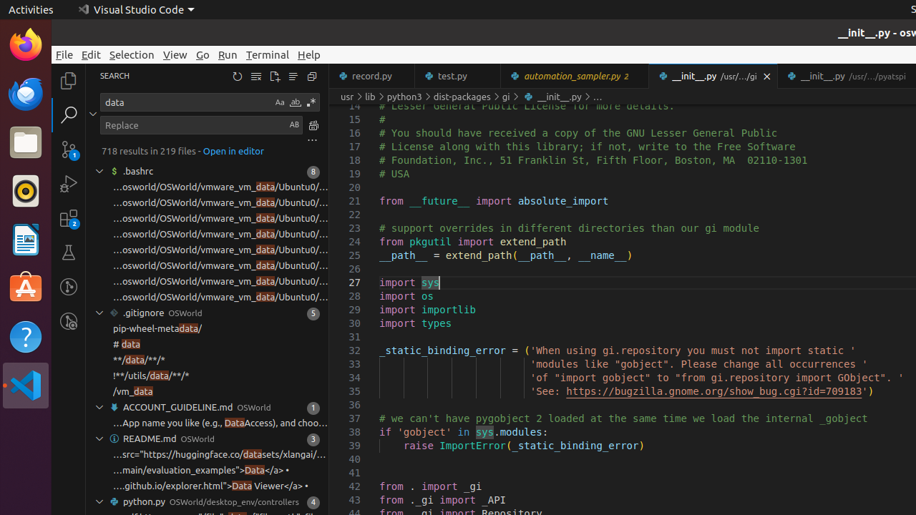  What do you see at coordinates (127, 345) in the screenshot?
I see `# data` at bounding box center [127, 345].